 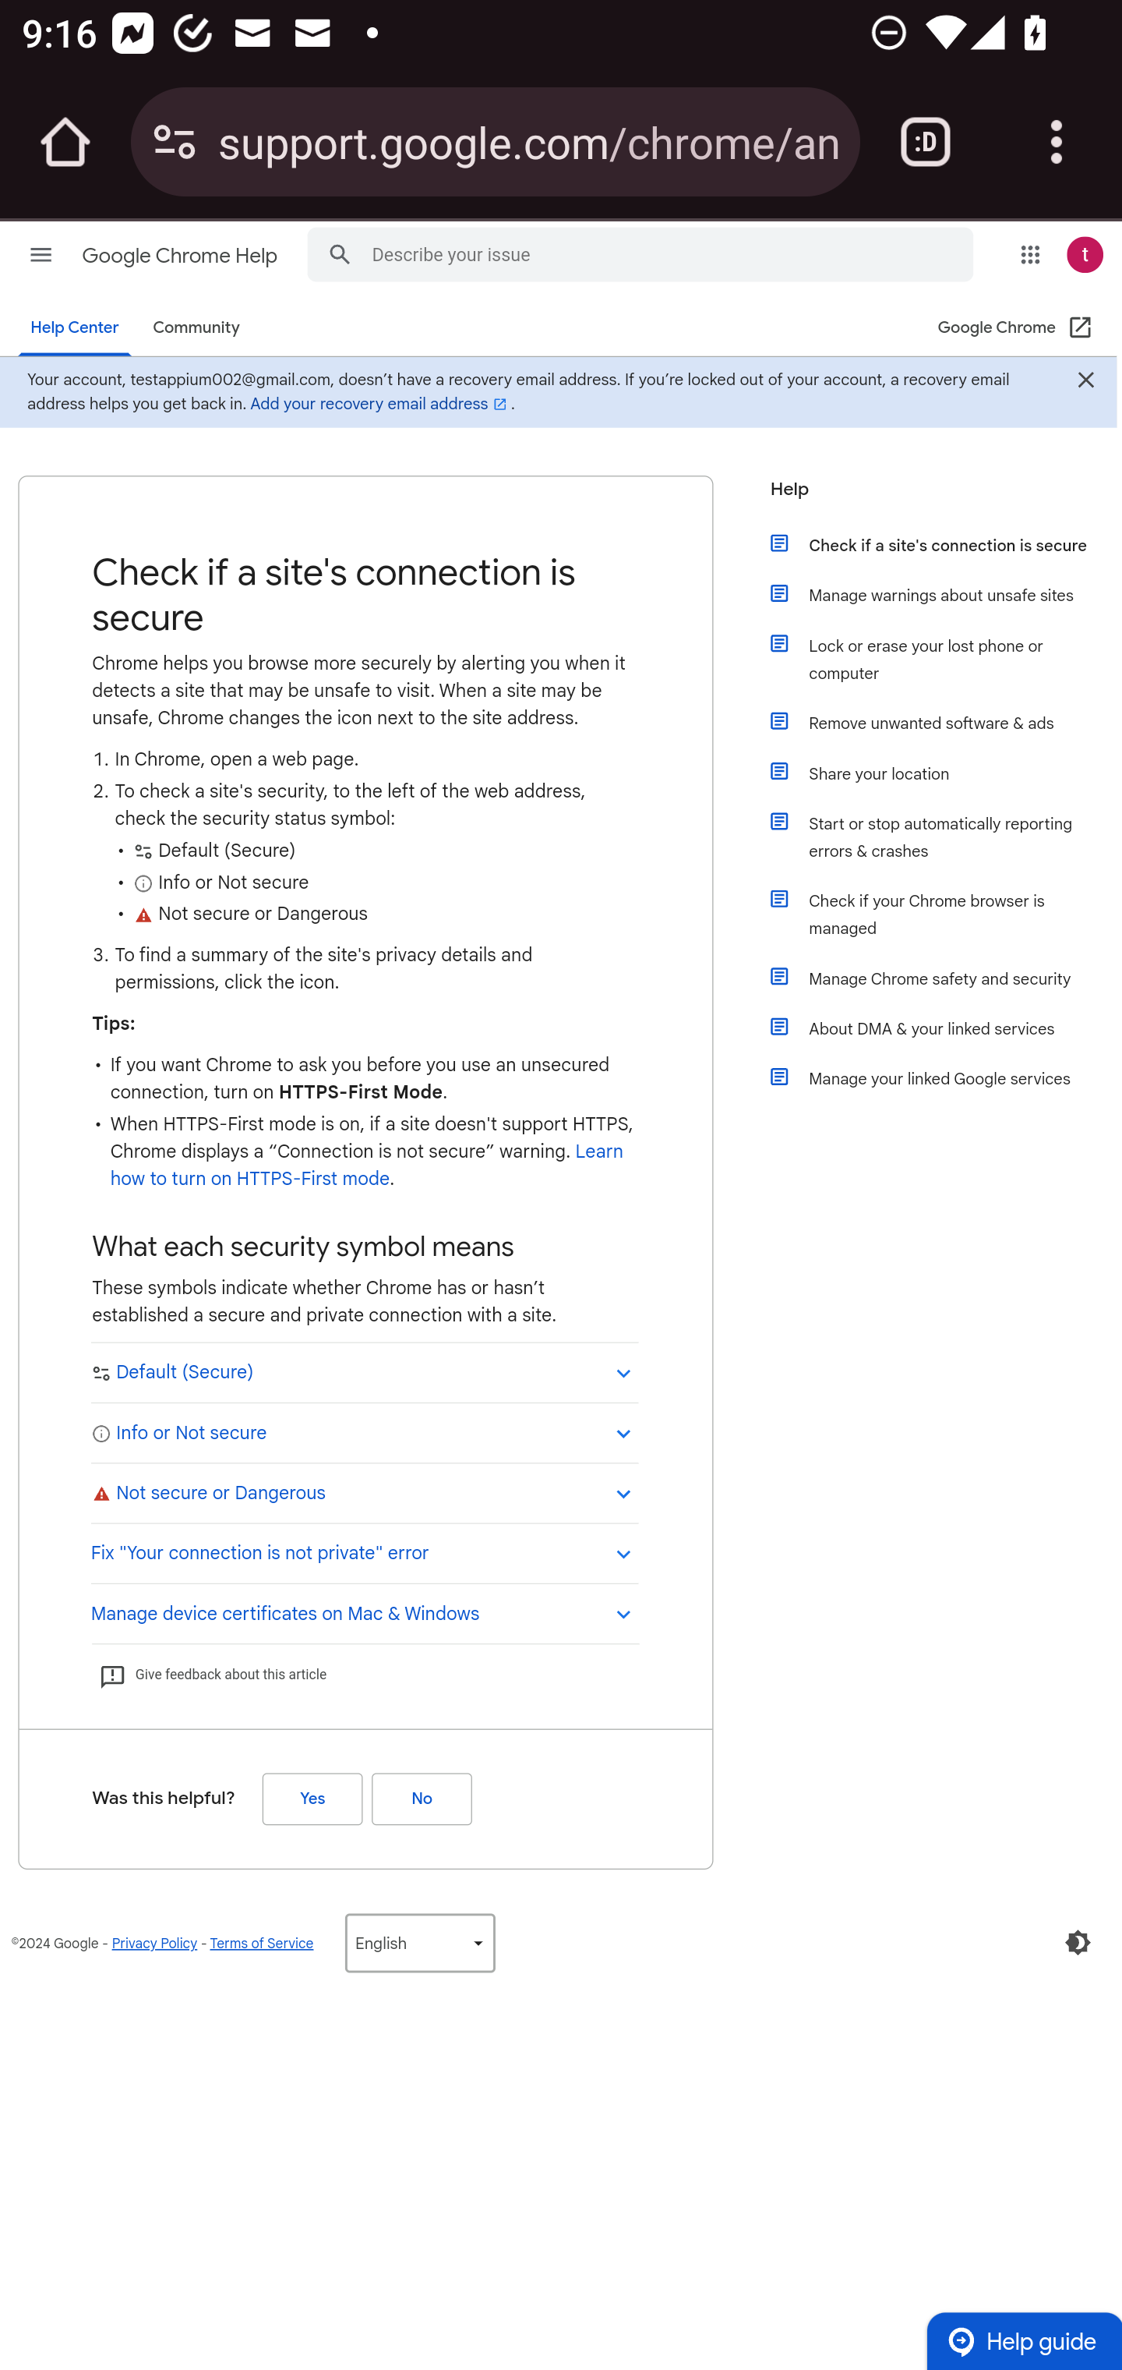 I want to click on Remove unwanted software & ads, so click(x=946, y=722).